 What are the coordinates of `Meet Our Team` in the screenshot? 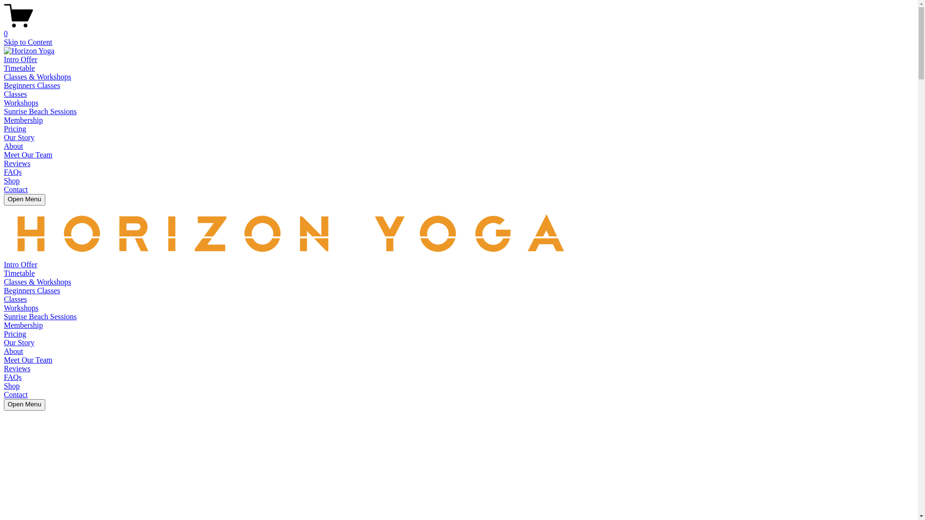 It's located at (28, 360).